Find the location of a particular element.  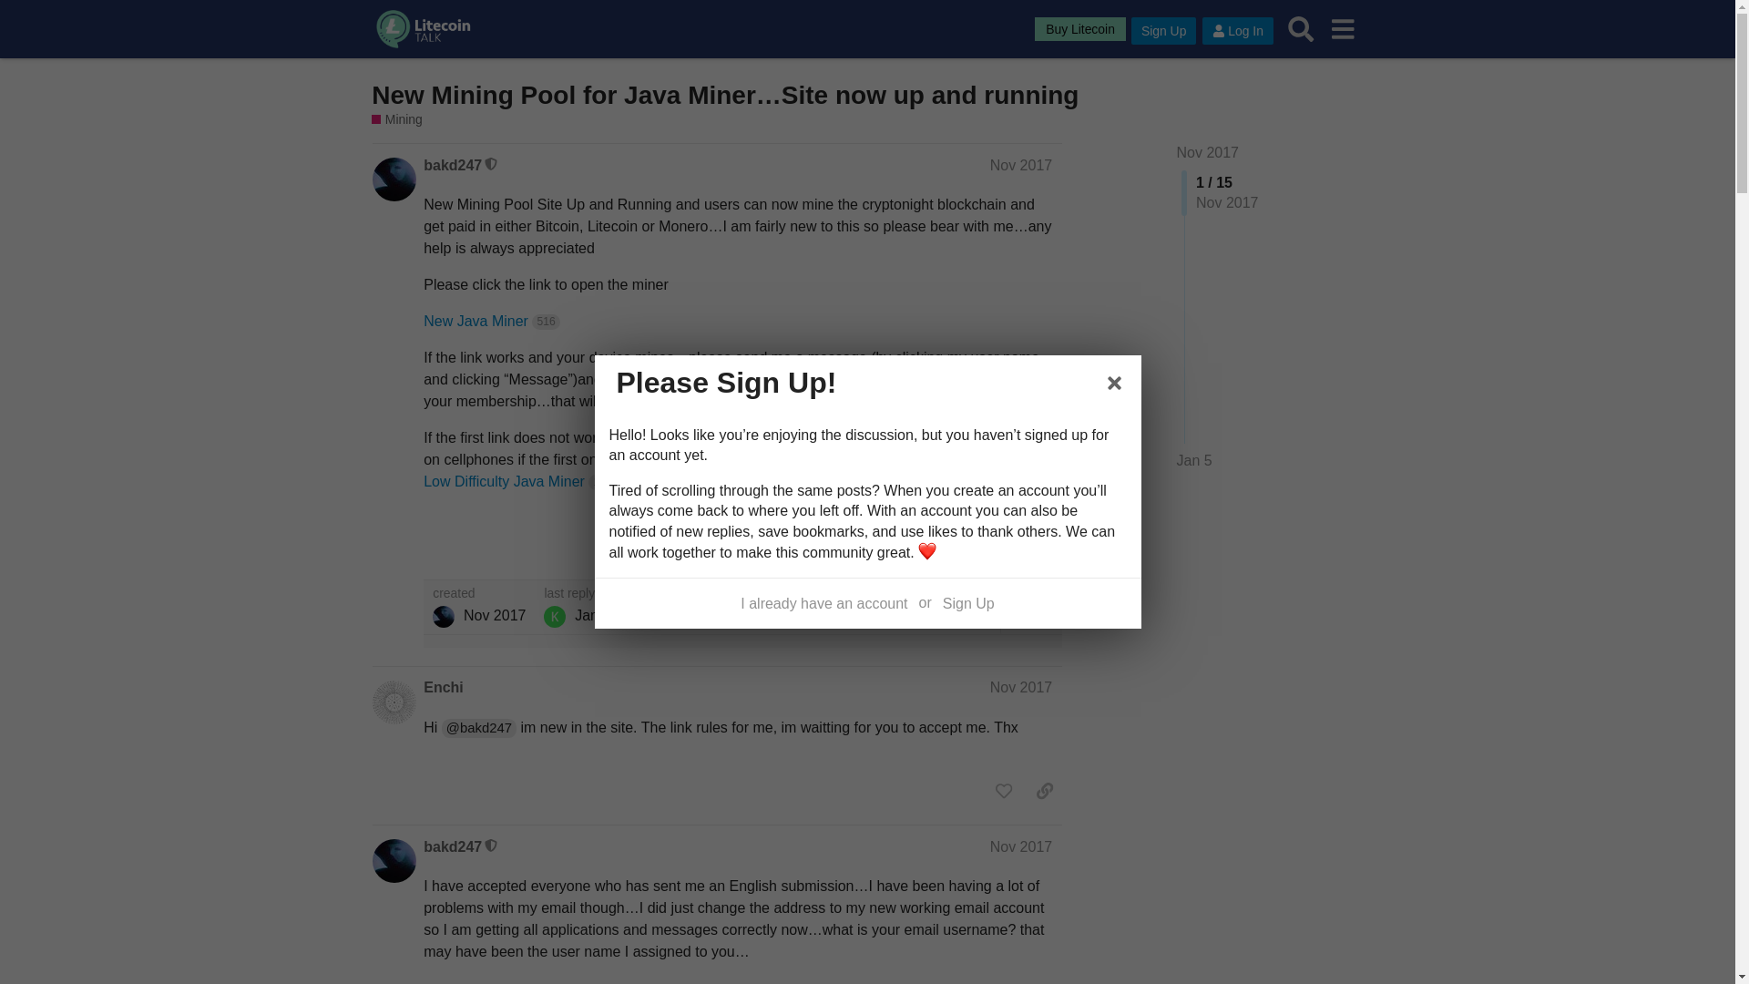

Jan 5 is located at coordinates (1194, 461).